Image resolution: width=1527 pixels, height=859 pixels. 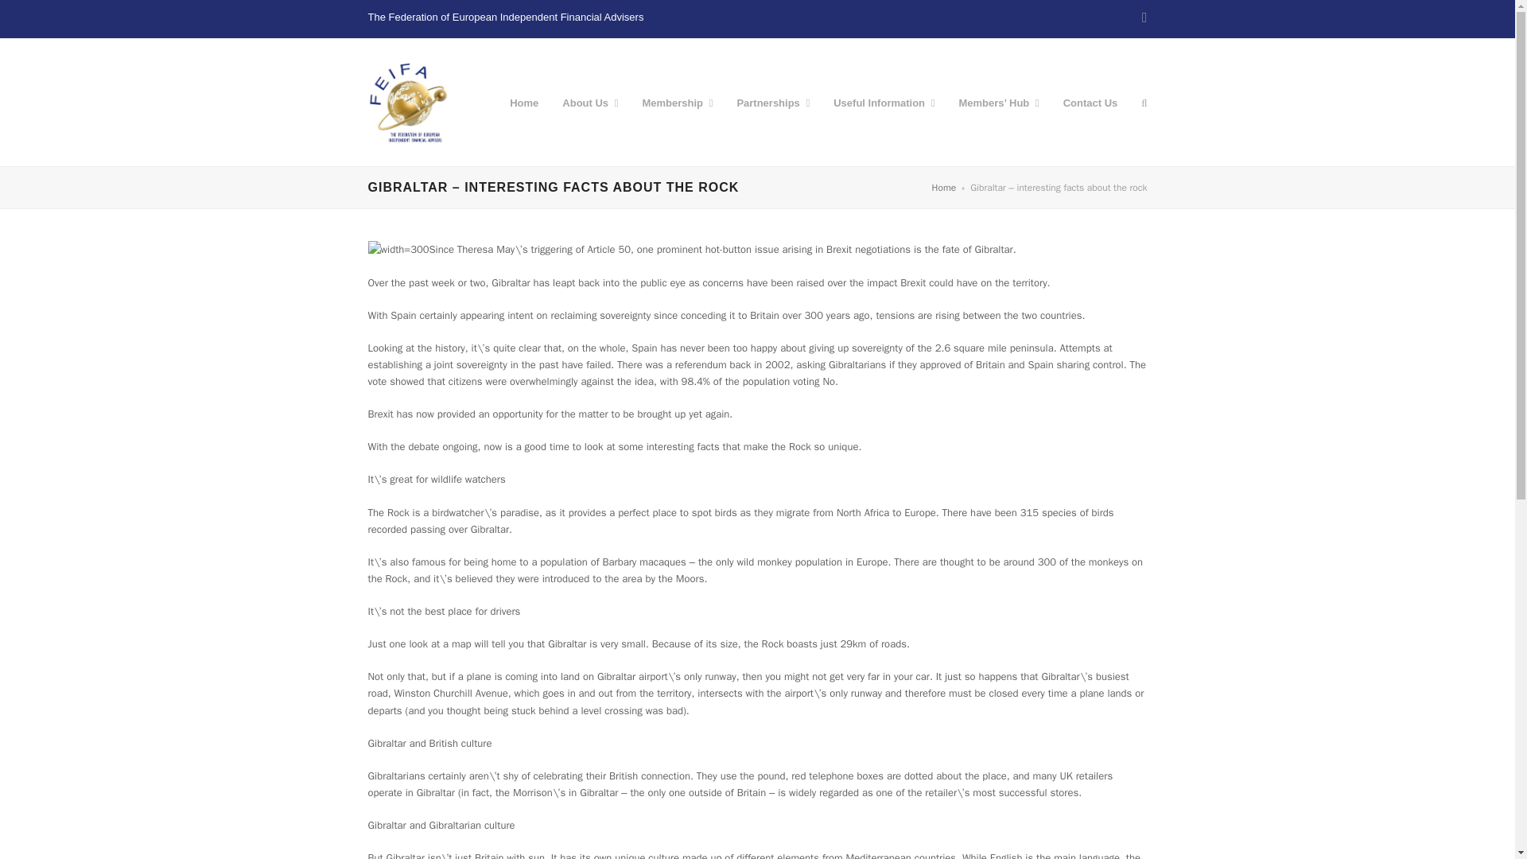 What do you see at coordinates (589, 102) in the screenshot?
I see `About Us` at bounding box center [589, 102].